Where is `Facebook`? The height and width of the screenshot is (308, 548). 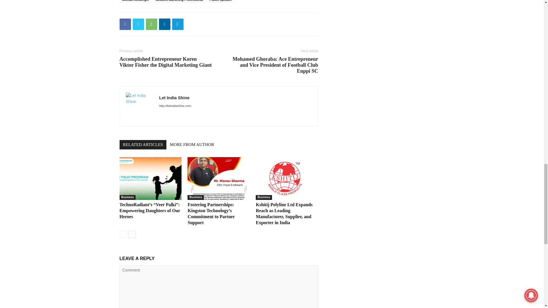 Facebook is located at coordinates (125, 24).